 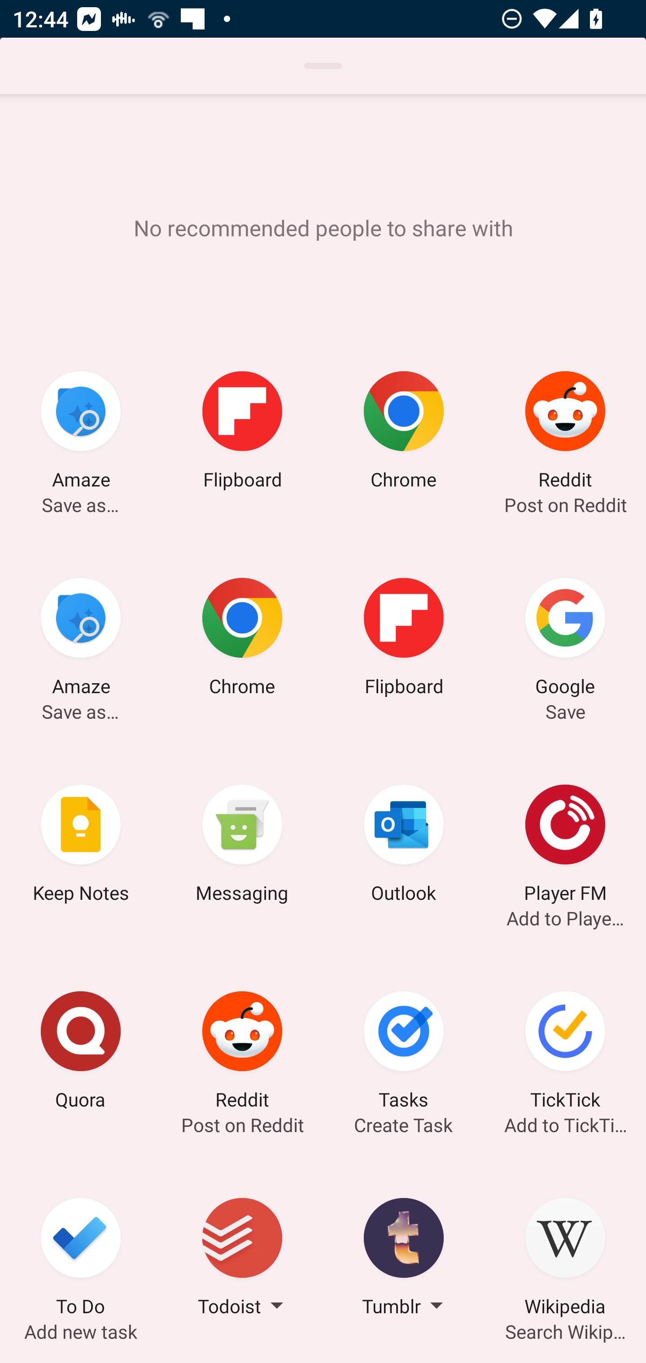 What do you see at coordinates (242, 1053) in the screenshot?
I see `Reddit Post on Reddit` at bounding box center [242, 1053].